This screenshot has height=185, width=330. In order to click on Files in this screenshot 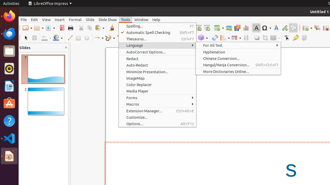, I will do `click(9, 51)`.